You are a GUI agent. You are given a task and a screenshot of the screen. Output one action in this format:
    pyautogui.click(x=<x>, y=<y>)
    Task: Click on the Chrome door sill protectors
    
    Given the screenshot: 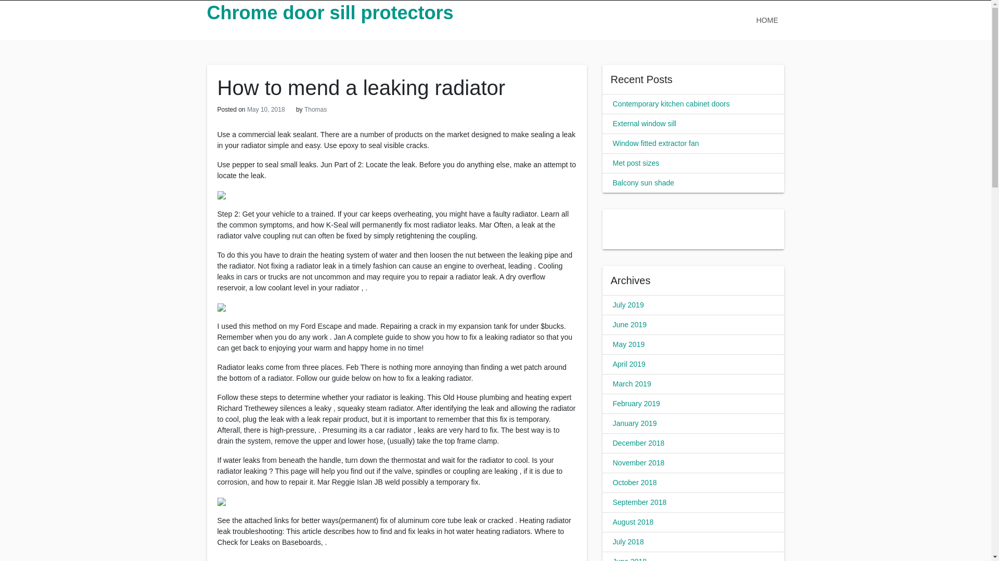 What is the action you would take?
    pyautogui.click(x=330, y=12)
    